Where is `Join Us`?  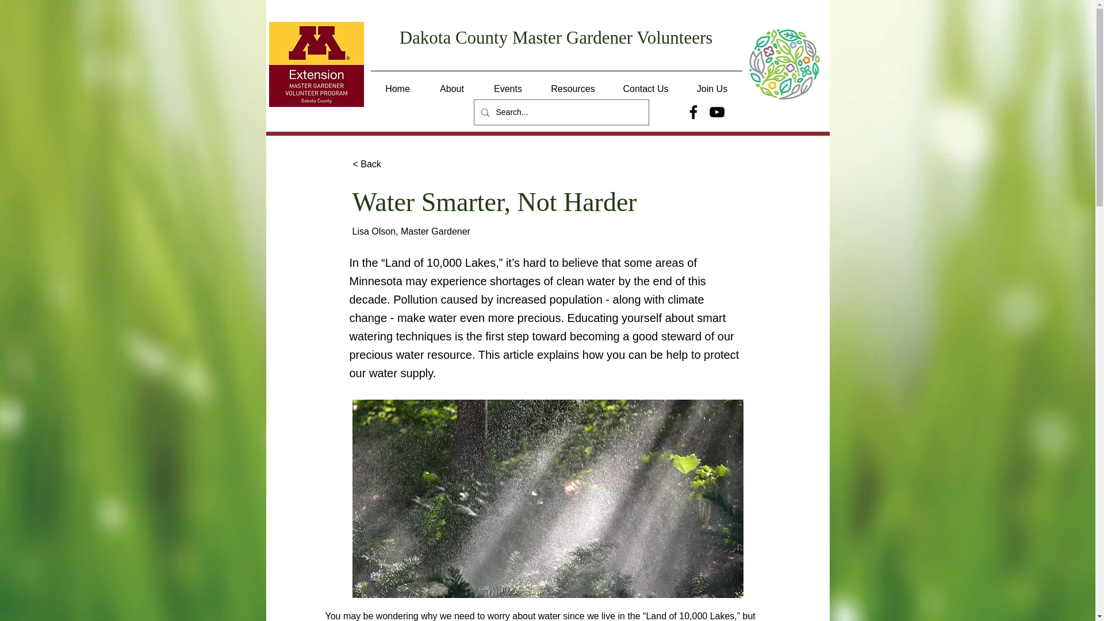 Join Us is located at coordinates (712, 84).